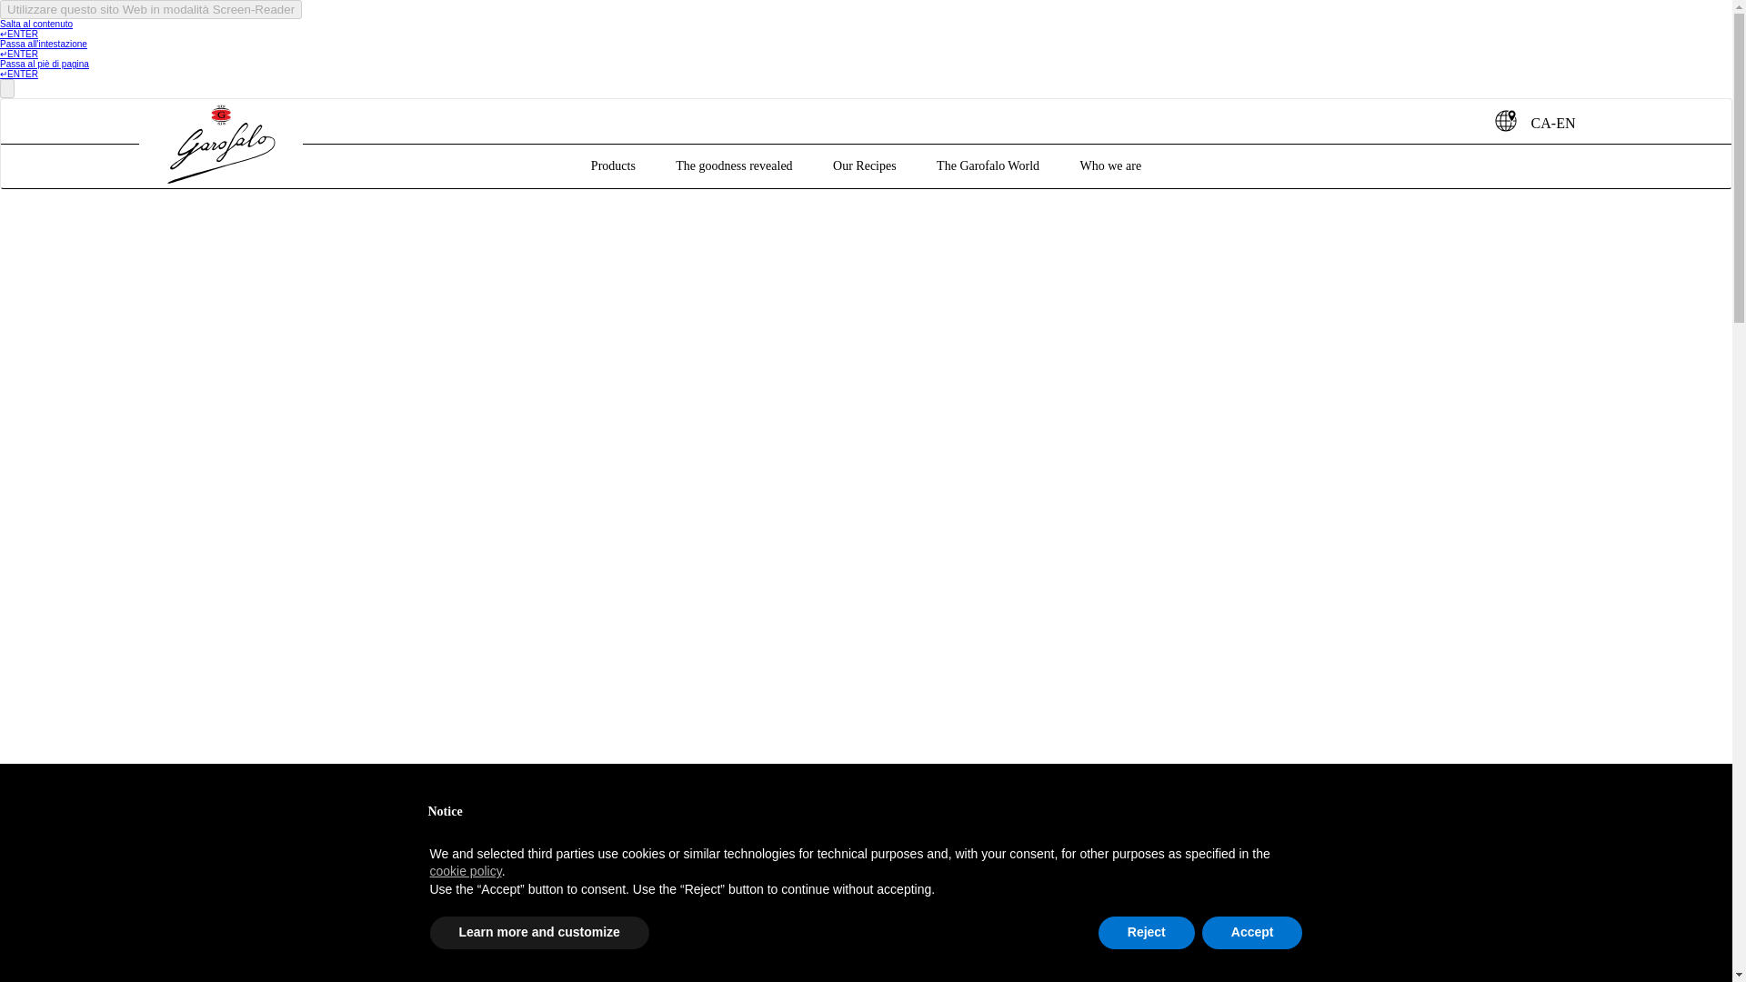 Image resolution: width=1746 pixels, height=982 pixels. What do you see at coordinates (1109, 145) in the screenshot?
I see `Who we are` at bounding box center [1109, 145].